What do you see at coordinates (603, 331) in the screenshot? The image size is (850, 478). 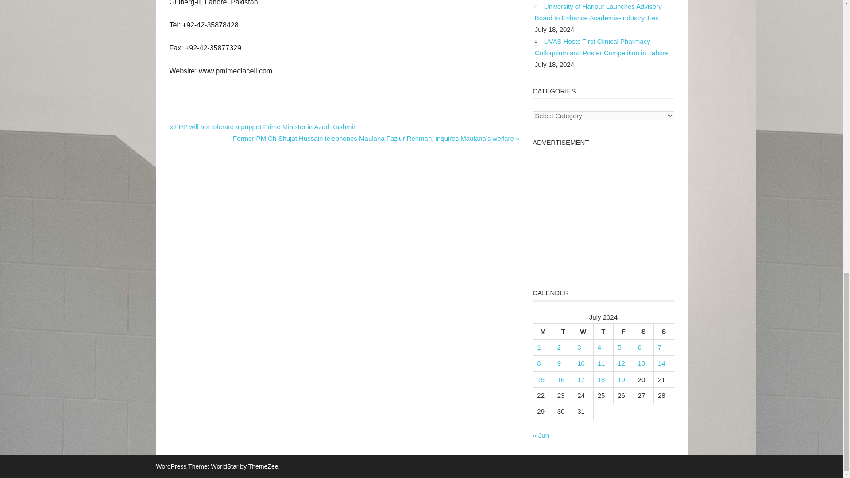 I see `Thursday` at bounding box center [603, 331].